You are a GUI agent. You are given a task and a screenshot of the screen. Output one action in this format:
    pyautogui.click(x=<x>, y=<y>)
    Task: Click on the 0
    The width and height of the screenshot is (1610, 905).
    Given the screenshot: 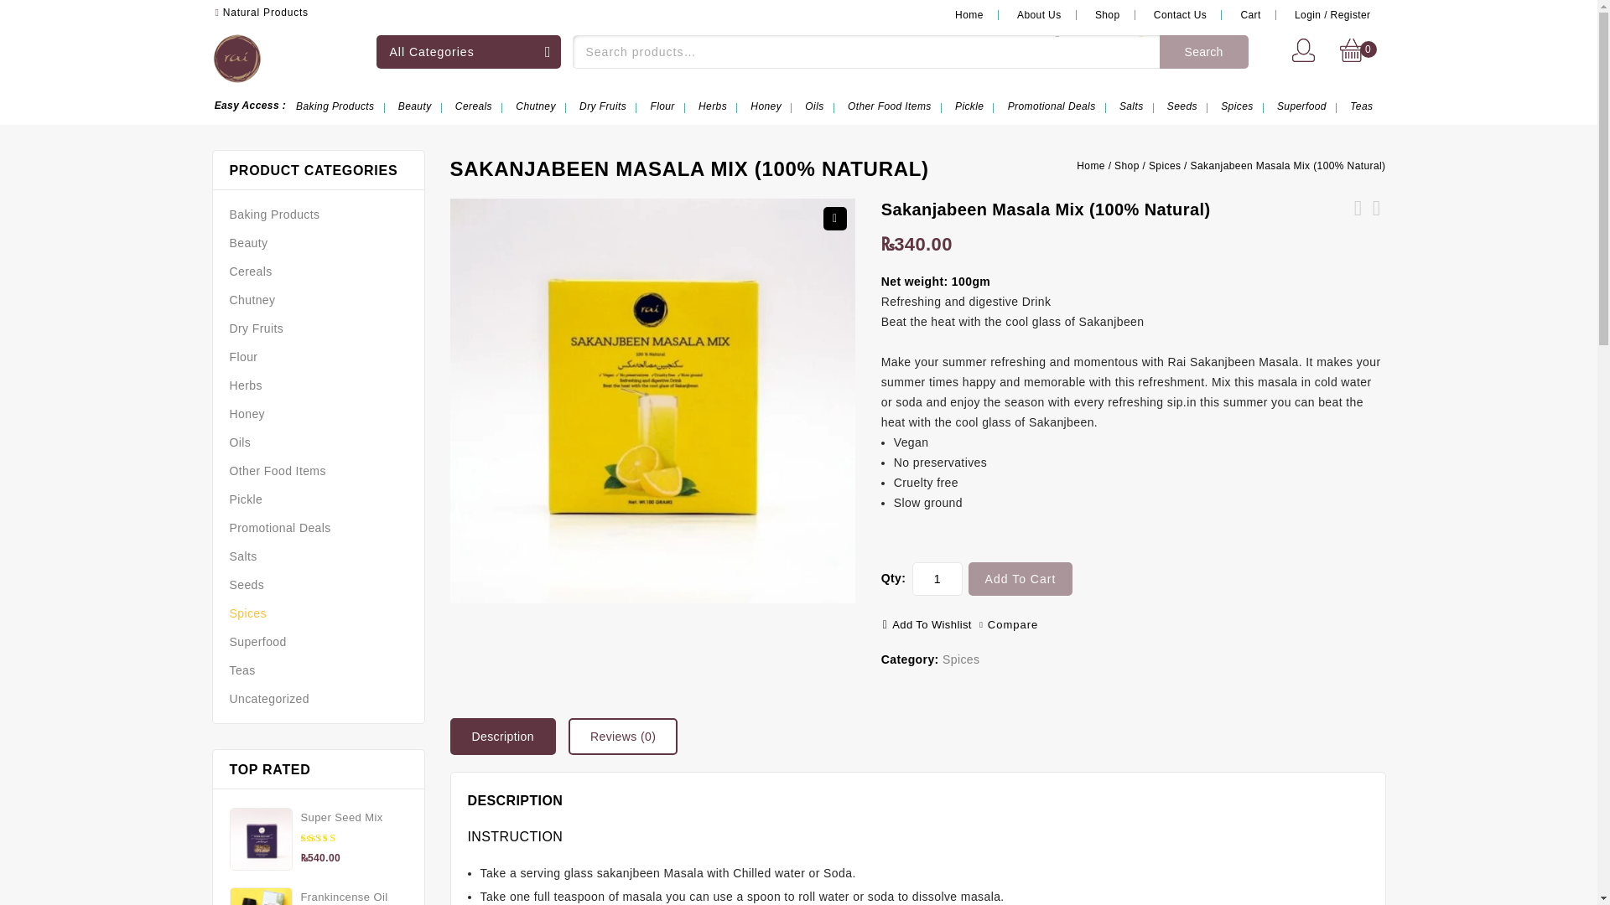 What is the action you would take?
    pyautogui.click(x=1368, y=49)
    